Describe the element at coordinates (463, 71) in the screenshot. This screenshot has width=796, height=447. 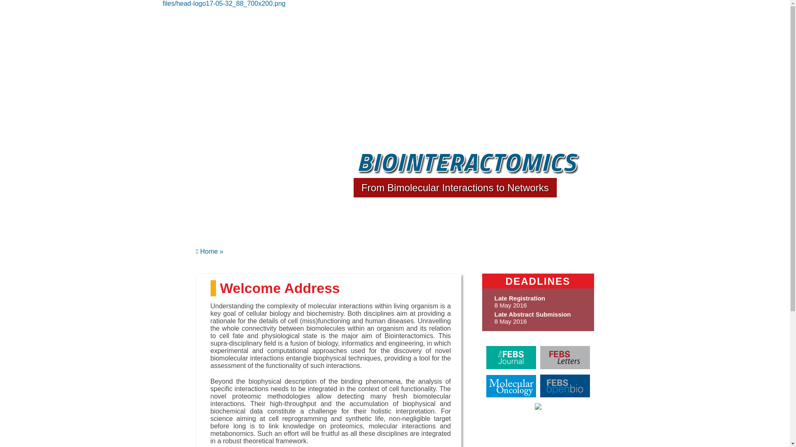
I see `Dinner` at that location.